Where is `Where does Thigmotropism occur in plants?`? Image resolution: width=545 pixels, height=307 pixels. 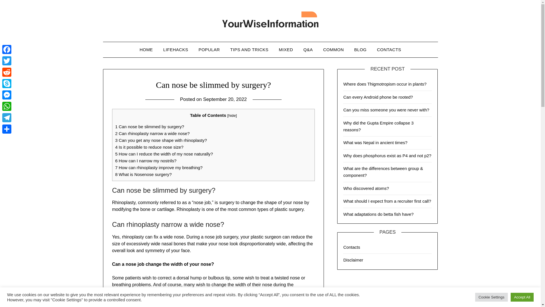 Where does Thigmotropism occur in plants? is located at coordinates (385, 84).